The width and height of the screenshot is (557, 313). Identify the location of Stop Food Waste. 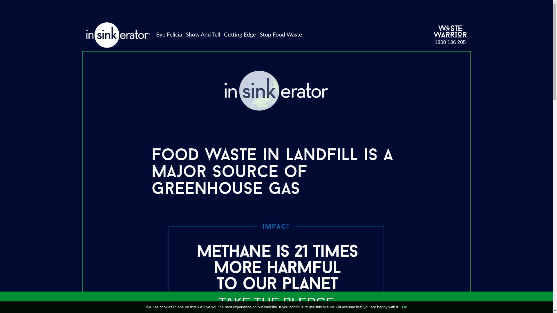
(281, 35).